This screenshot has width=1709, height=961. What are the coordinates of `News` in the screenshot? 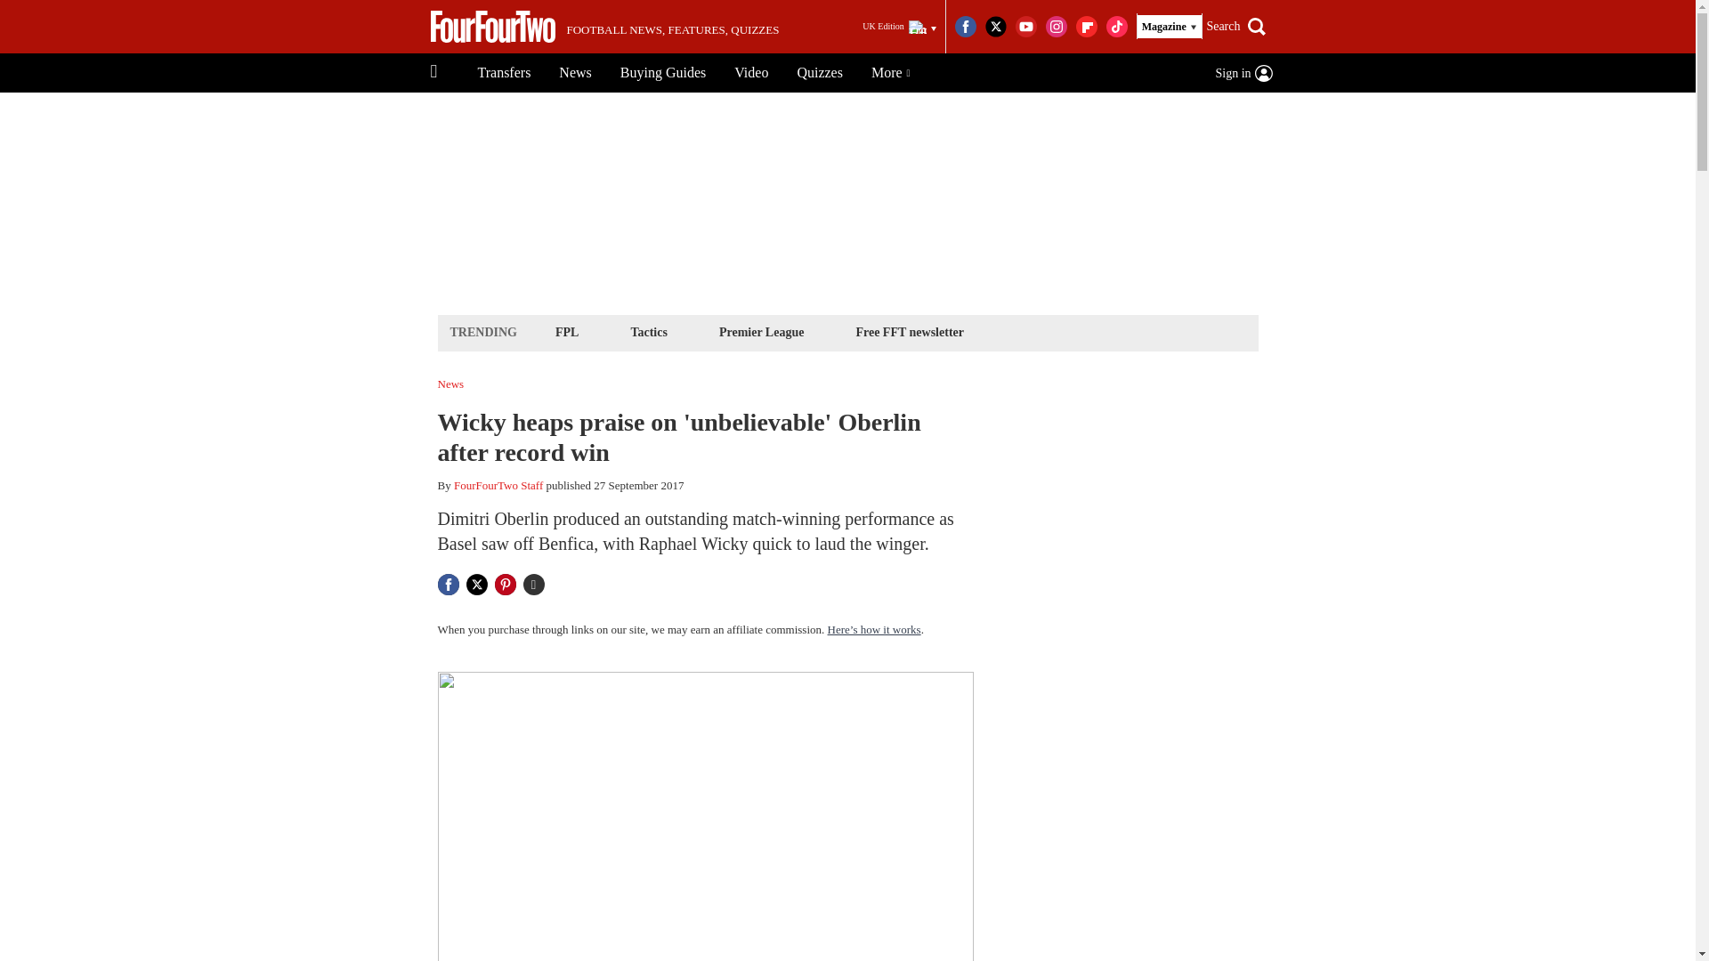 It's located at (575, 73).